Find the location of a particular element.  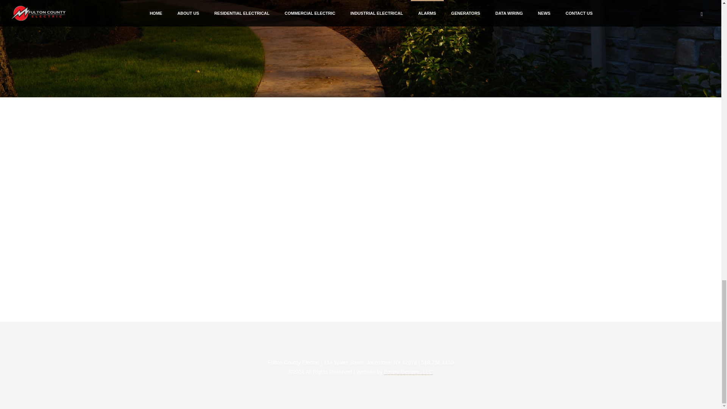

Emery Designs, LLC is located at coordinates (408, 372).